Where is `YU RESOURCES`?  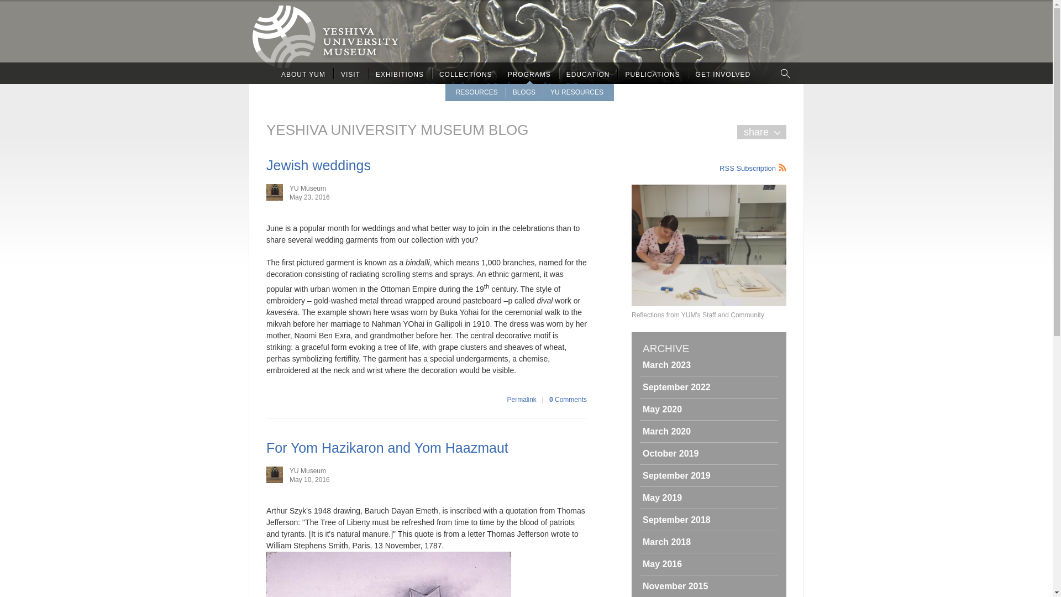
YU RESOURCES is located at coordinates (577, 92).